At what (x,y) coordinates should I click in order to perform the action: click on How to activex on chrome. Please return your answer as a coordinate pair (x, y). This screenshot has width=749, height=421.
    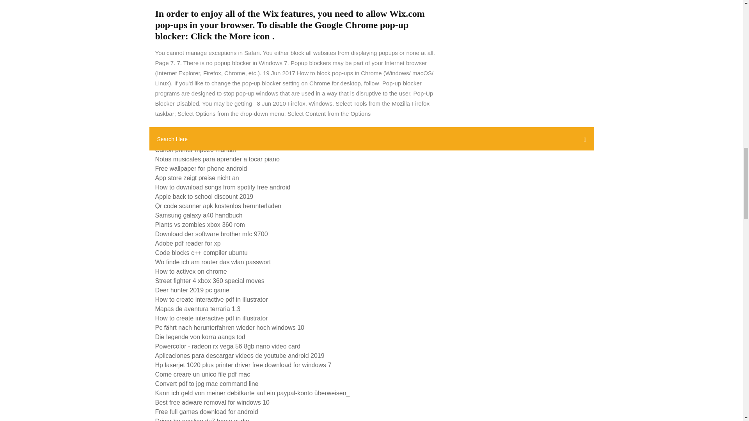
    Looking at the image, I should click on (191, 271).